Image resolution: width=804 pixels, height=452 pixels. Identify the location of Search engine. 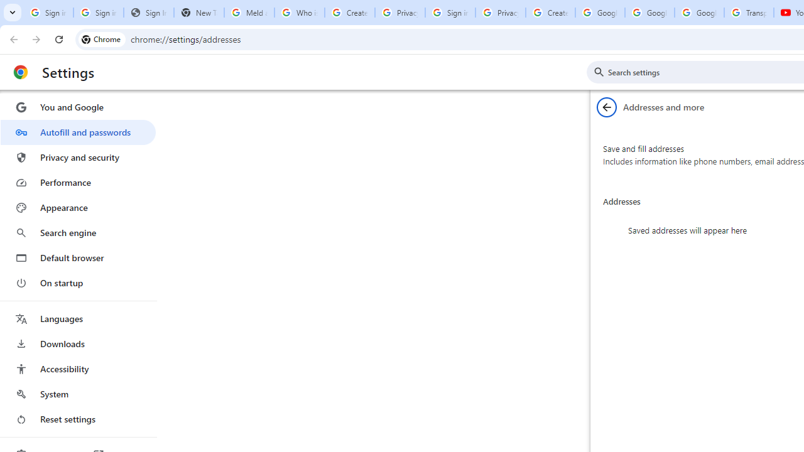
(78, 232).